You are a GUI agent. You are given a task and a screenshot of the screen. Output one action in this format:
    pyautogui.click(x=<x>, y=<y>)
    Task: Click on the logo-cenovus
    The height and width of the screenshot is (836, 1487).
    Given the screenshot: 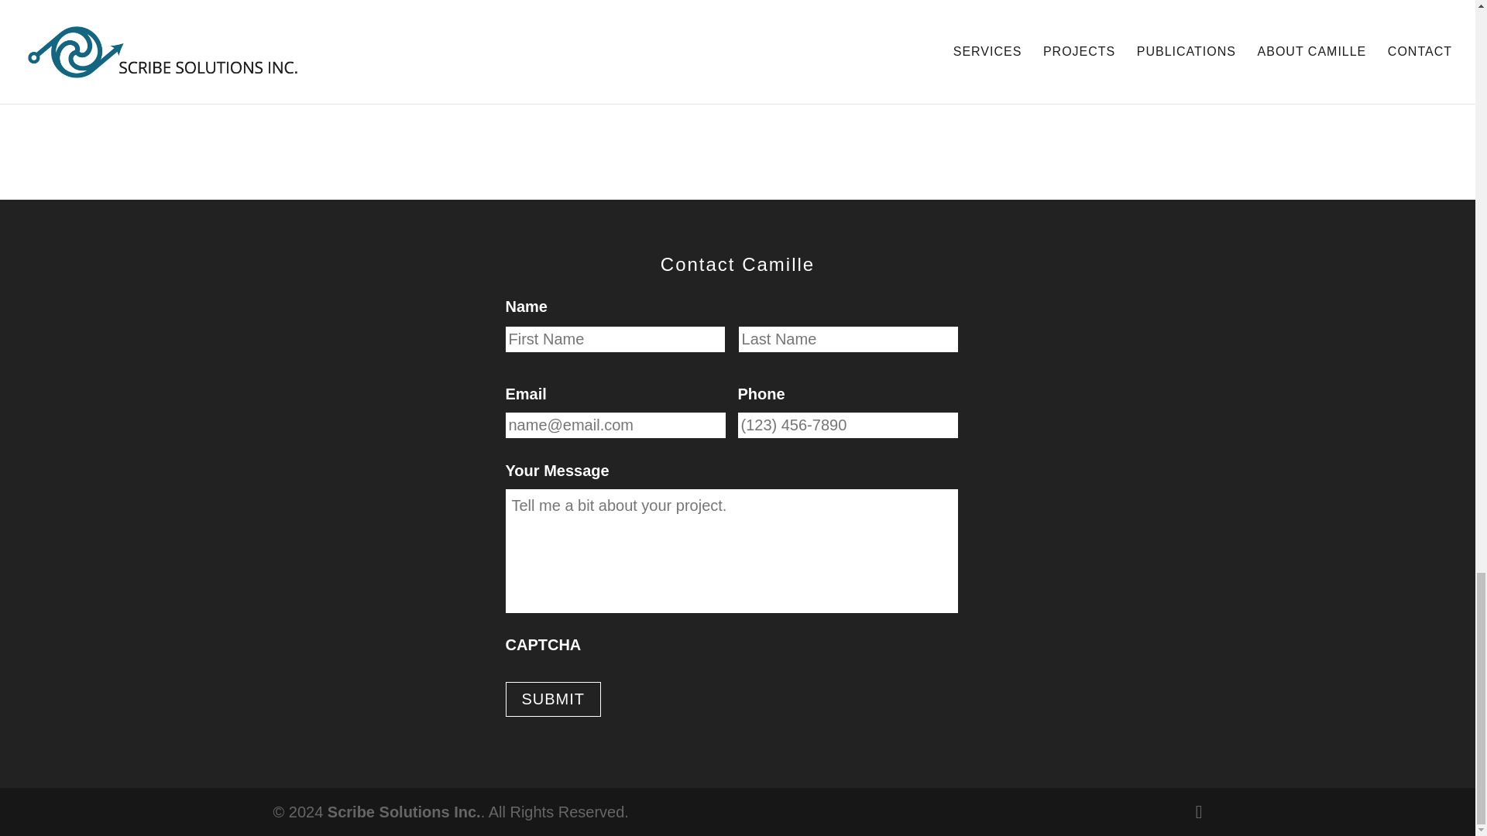 What is the action you would take?
    pyautogui.click(x=1105, y=65)
    